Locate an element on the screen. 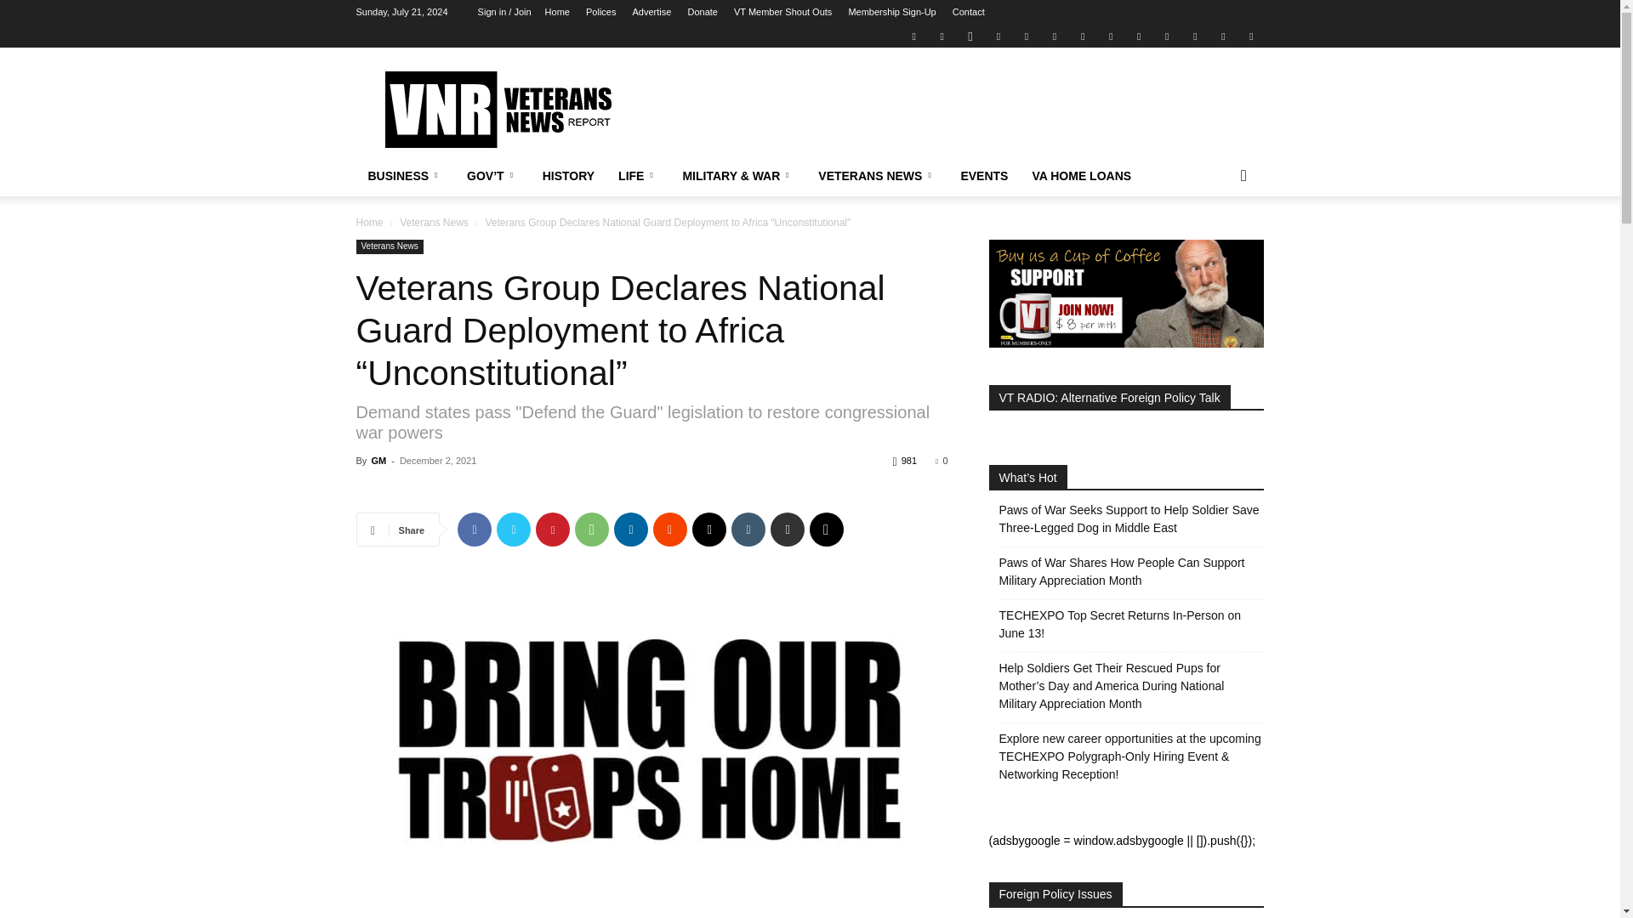 This screenshot has width=1633, height=918. Facebook is located at coordinates (942, 36).